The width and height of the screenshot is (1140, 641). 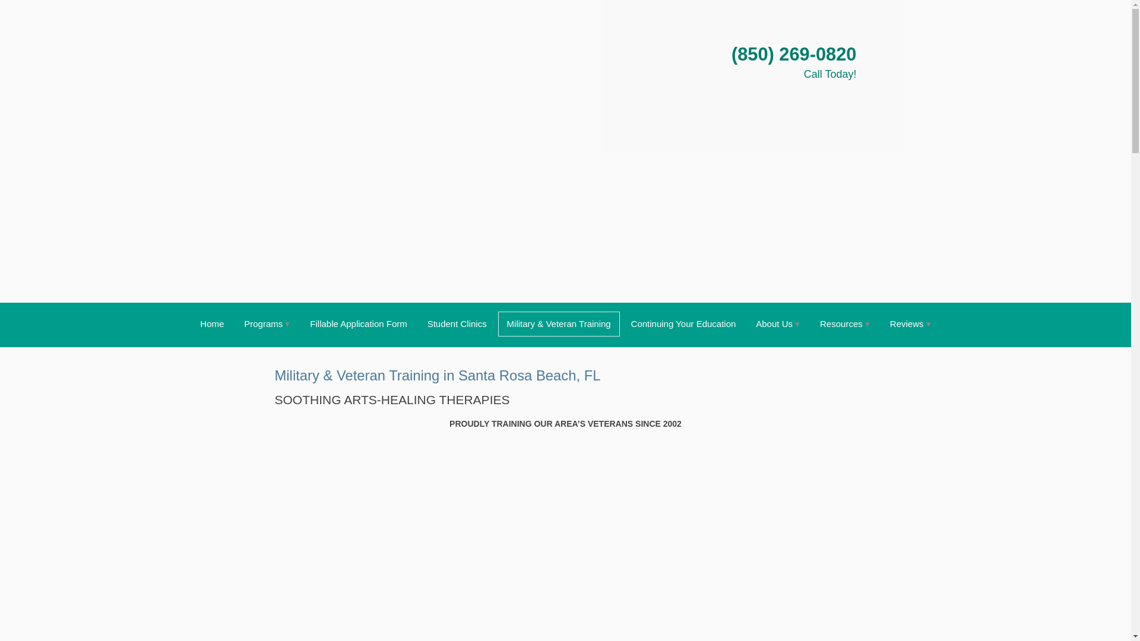 What do you see at coordinates (910, 324) in the screenshot?
I see `Reviews` at bounding box center [910, 324].